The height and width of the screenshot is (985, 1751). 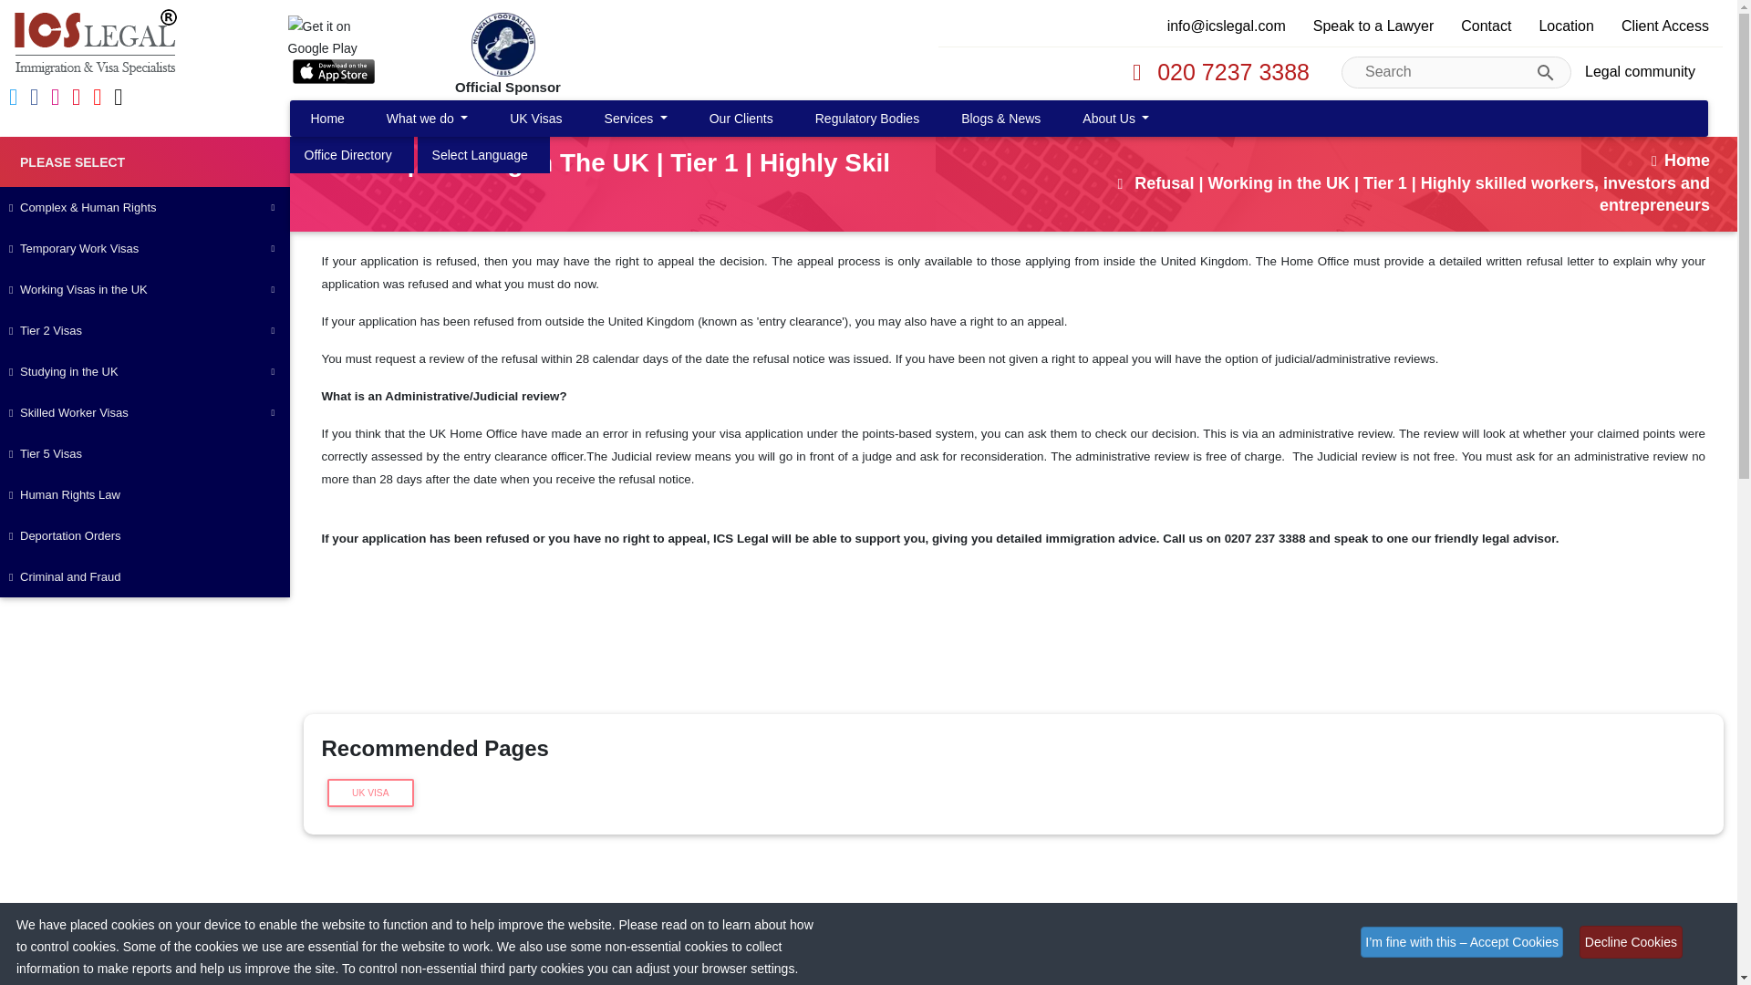 What do you see at coordinates (1216, 72) in the screenshot?
I see `020 7237 3388` at bounding box center [1216, 72].